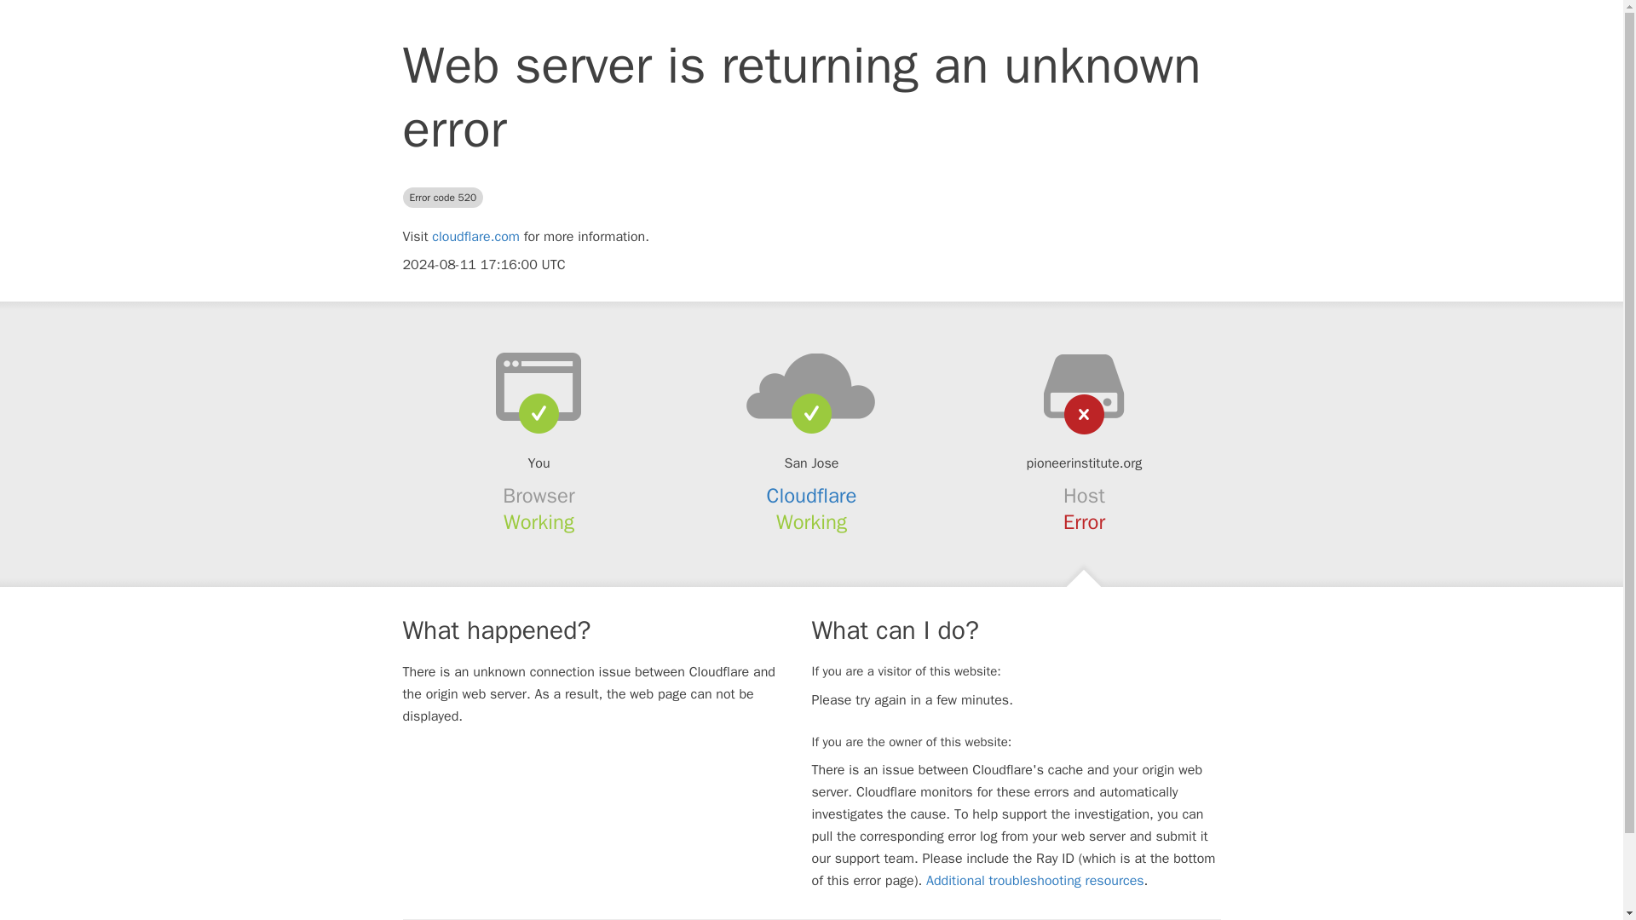 The image size is (1636, 920). What do you see at coordinates (1034, 881) in the screenshot?
I see `Additional troubleshooting resources` at bounding box center [1034, 881].